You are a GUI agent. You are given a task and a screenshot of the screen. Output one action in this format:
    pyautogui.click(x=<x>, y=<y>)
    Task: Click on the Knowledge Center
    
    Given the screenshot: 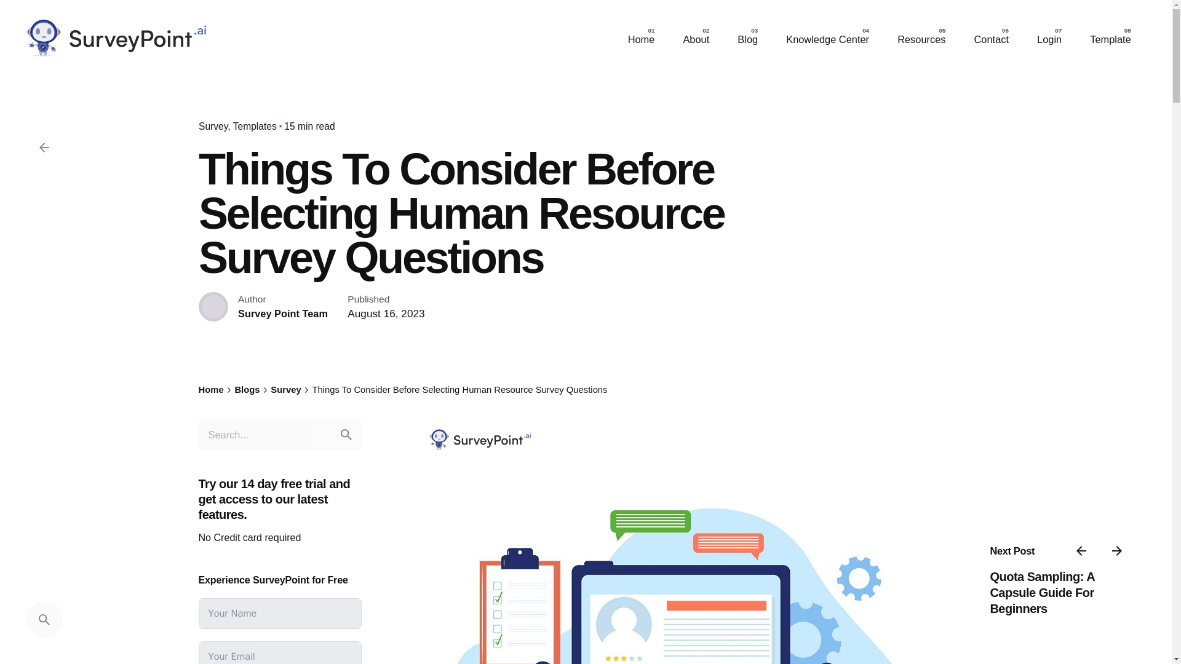 What is the action you would take?
    pyautogui.click(x=828, y=40)
    